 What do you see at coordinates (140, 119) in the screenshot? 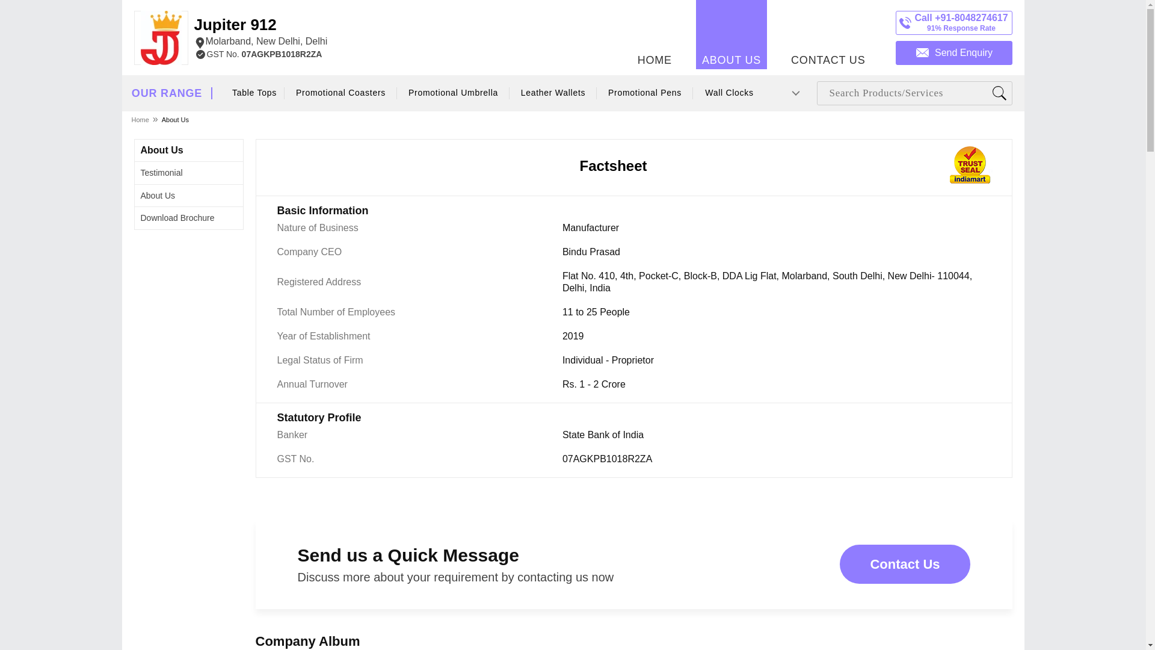
I see `Home` at bounding box center [140, 119].